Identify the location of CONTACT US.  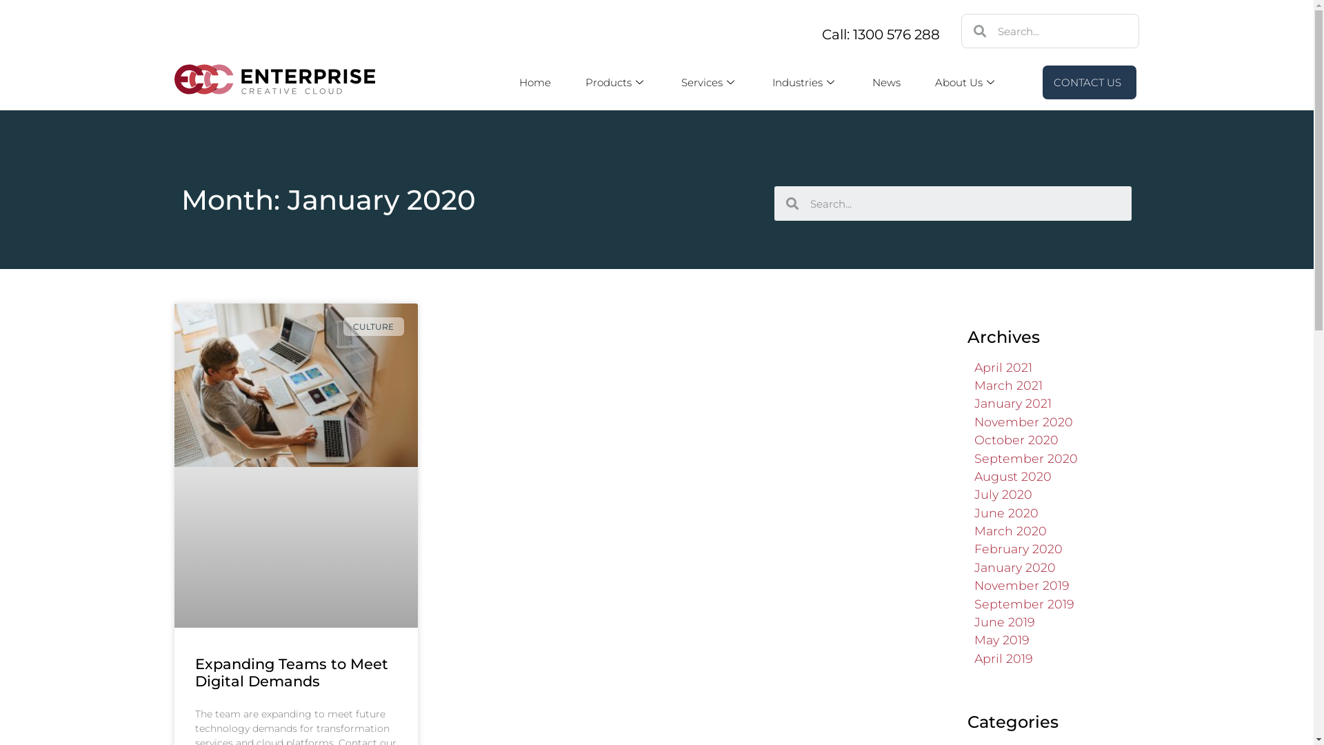
(1090, 83).